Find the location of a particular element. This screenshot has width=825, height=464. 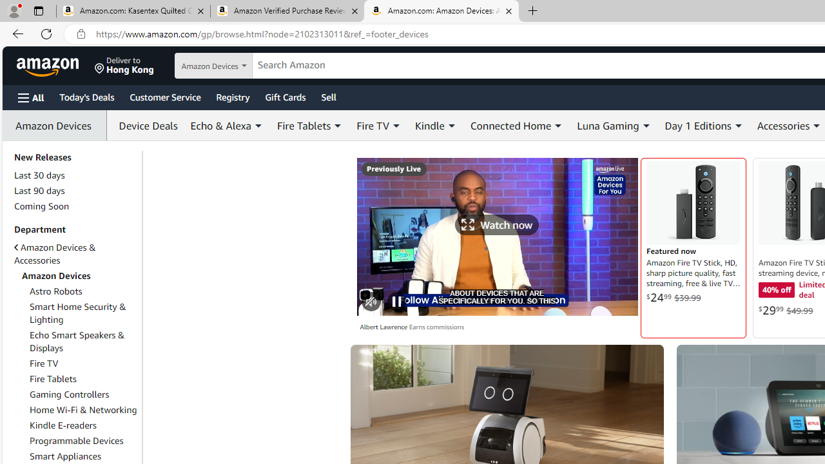

Expand Fire TV is located at coordinates (396, 126).